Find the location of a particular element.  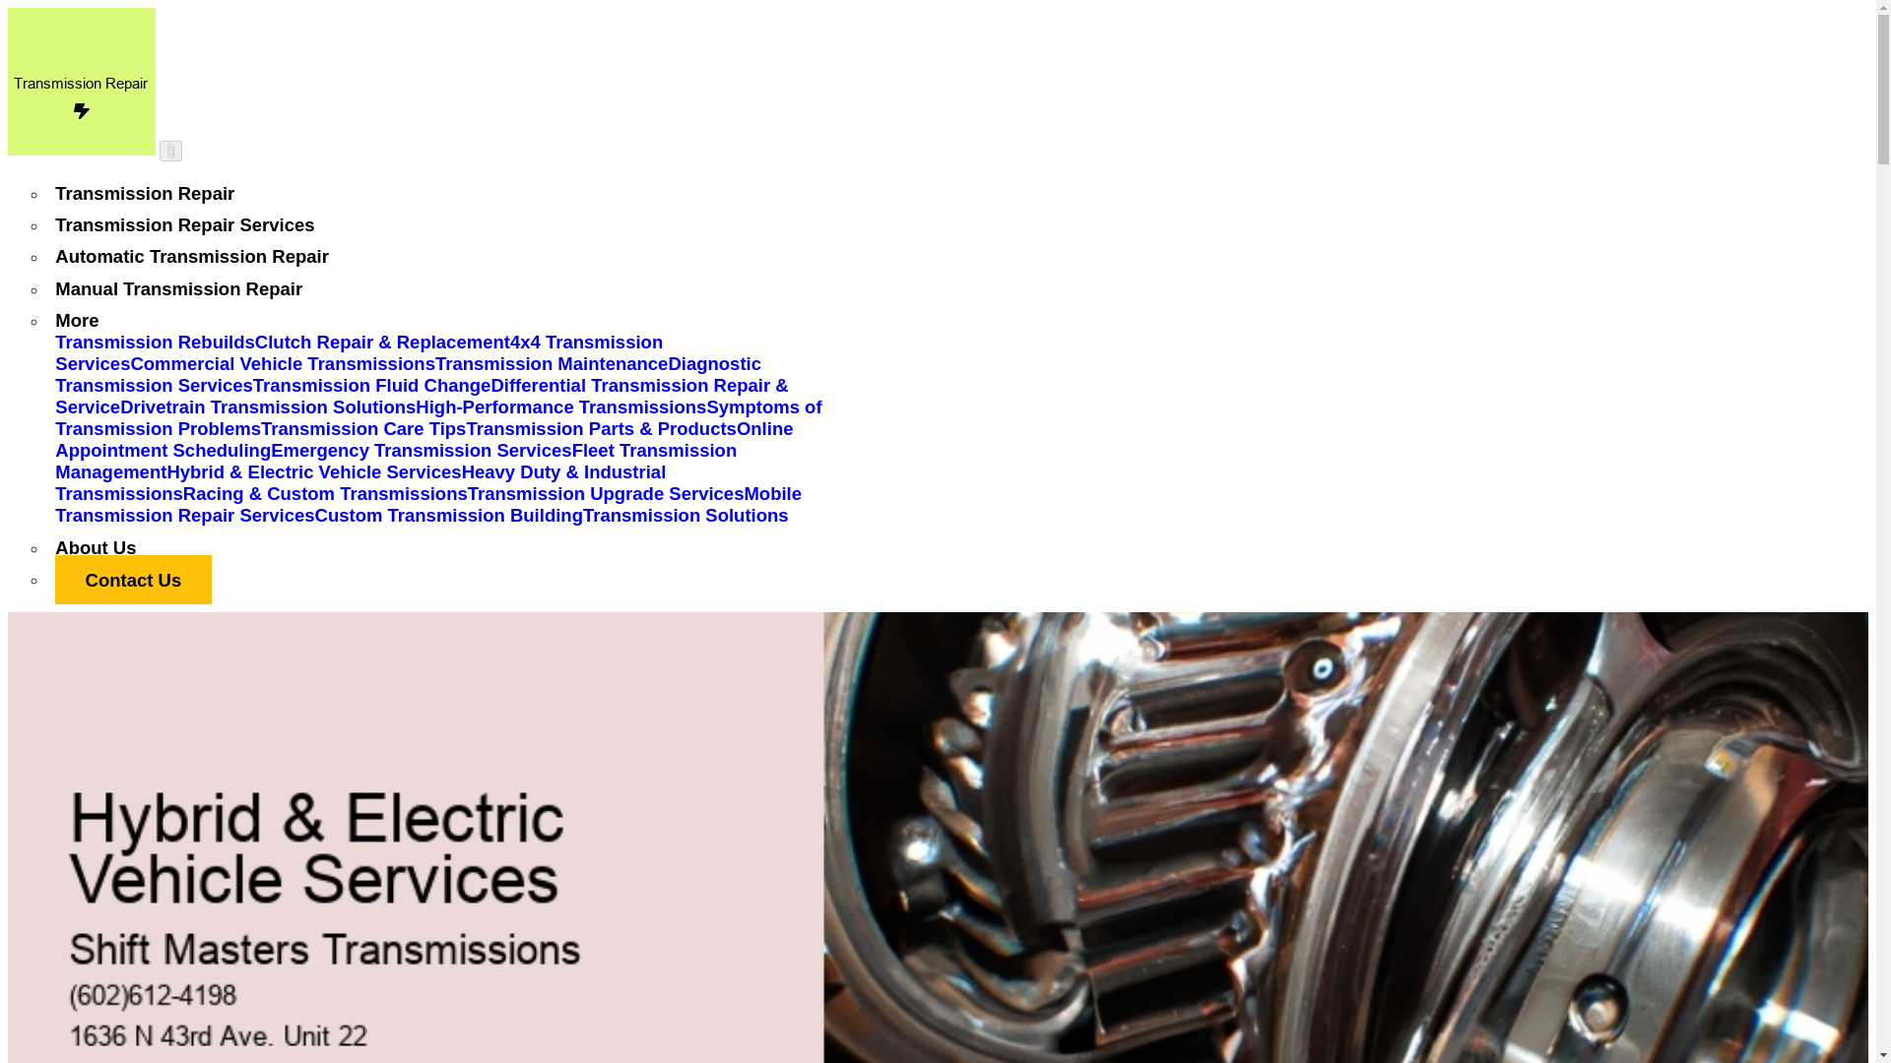

Transmission Fluid Change is located at coordinates (372, 385).